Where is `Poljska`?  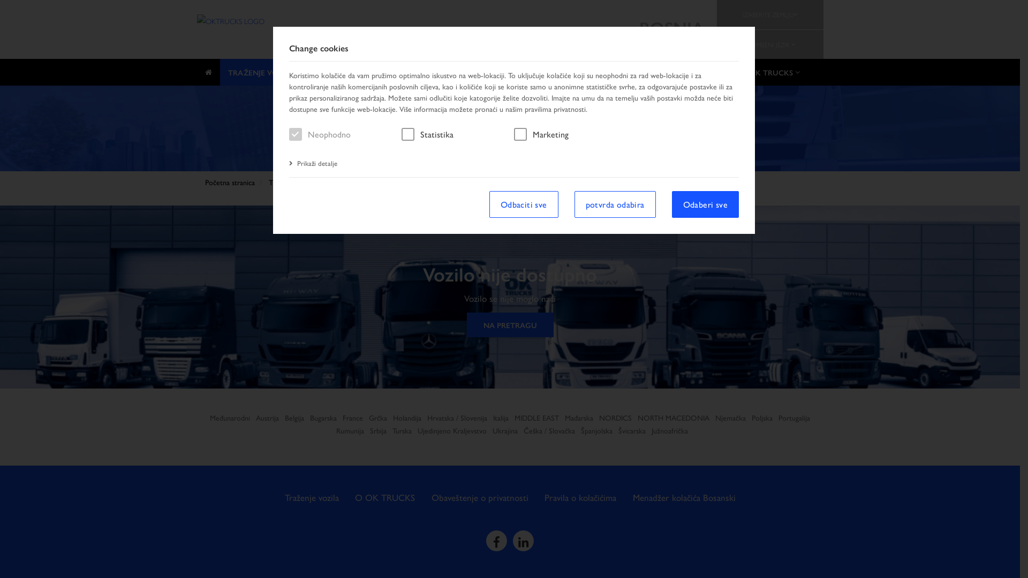 Poljska is located at coordinates (762, 417).